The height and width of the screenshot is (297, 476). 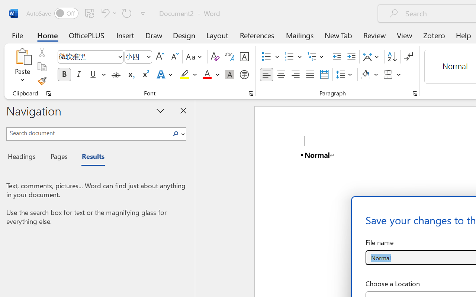 I want to click on Underline, so click(x=93, y=75).